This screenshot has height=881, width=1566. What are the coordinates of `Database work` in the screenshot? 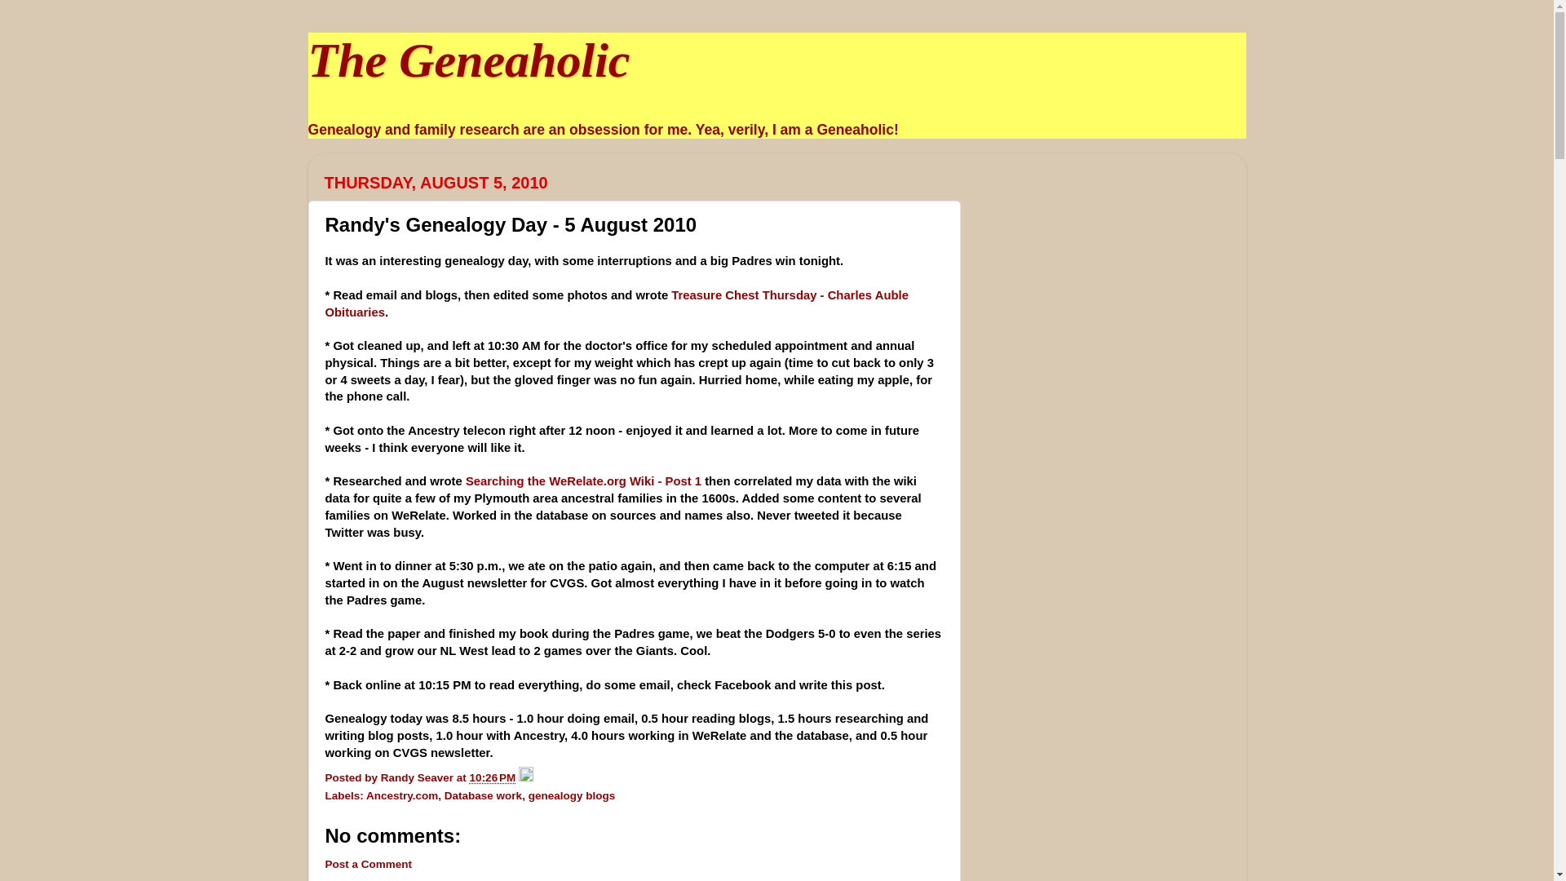 It's located at (483, 795).